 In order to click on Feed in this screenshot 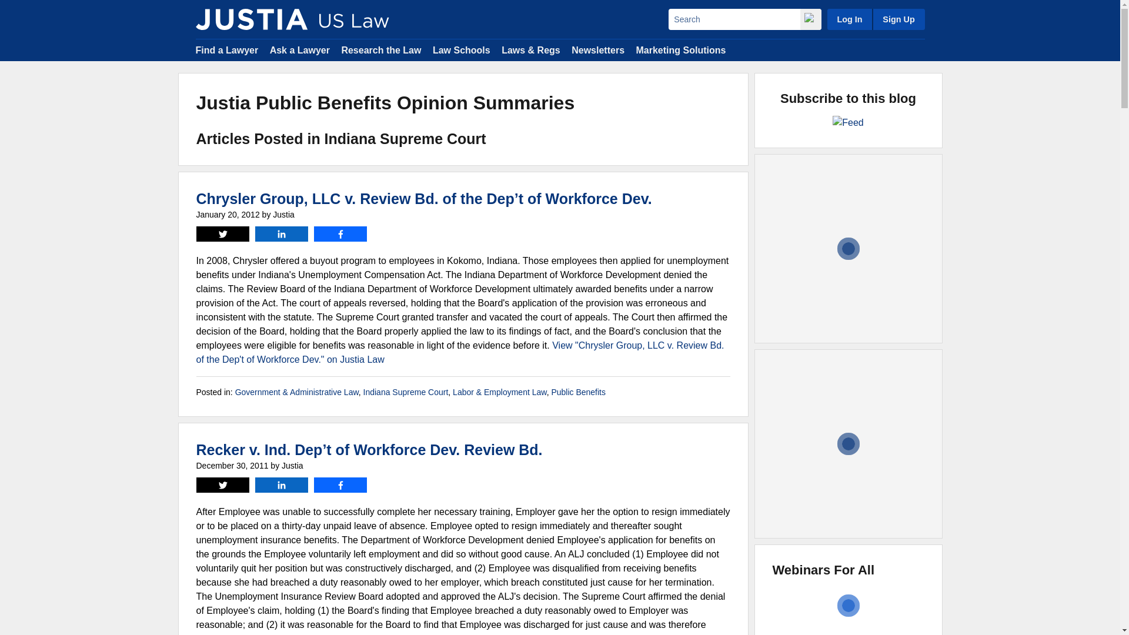, I will do `click(848, 122)`.